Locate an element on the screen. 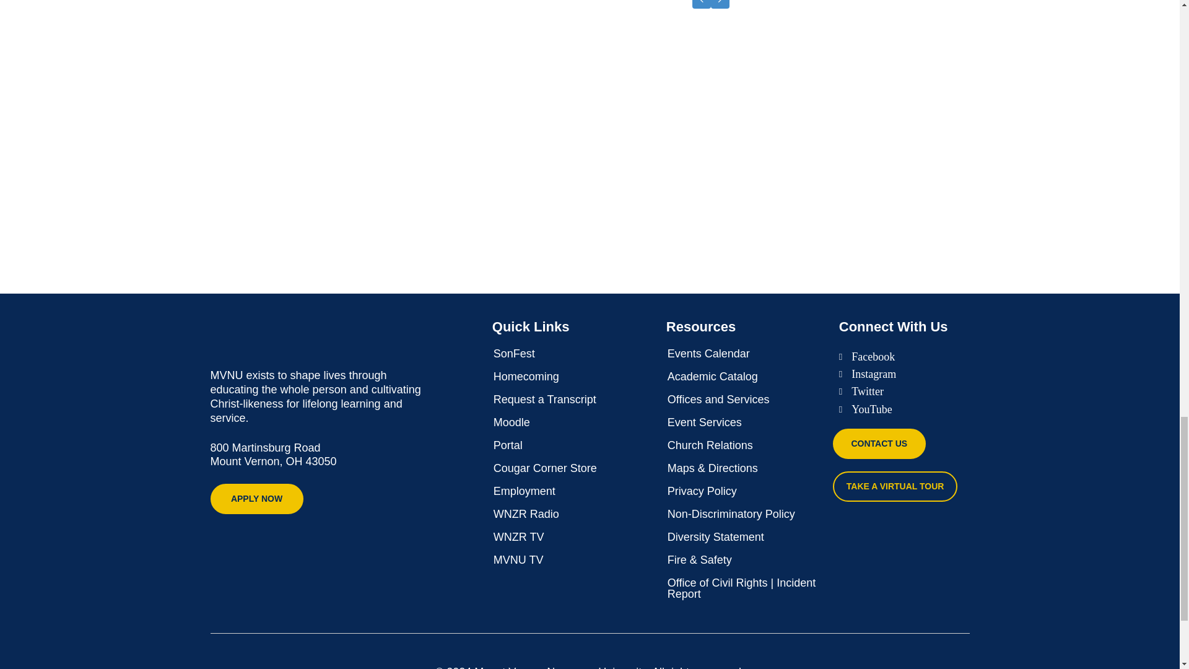 Image resolution: width=1189 pixels, height=669 pixels. 6 is located at coordinates (394, 191).